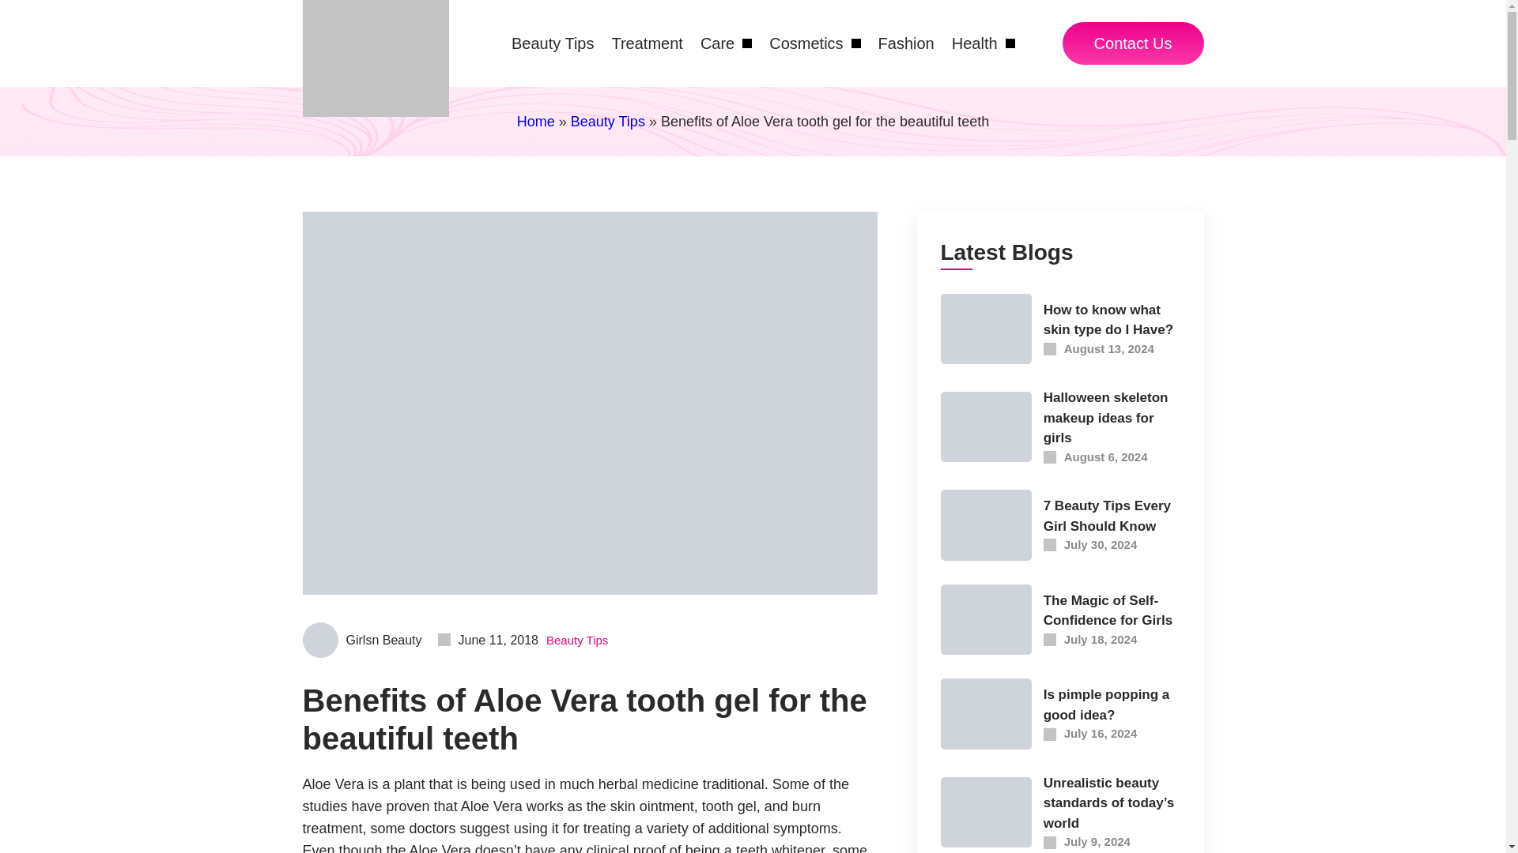 Image resolution: width=1518 pixels, height=853 pixels. What do you see at coordinates (1133, 43) in the screenshot?
I see `Contact Us` at bounding box center [1133, 43].